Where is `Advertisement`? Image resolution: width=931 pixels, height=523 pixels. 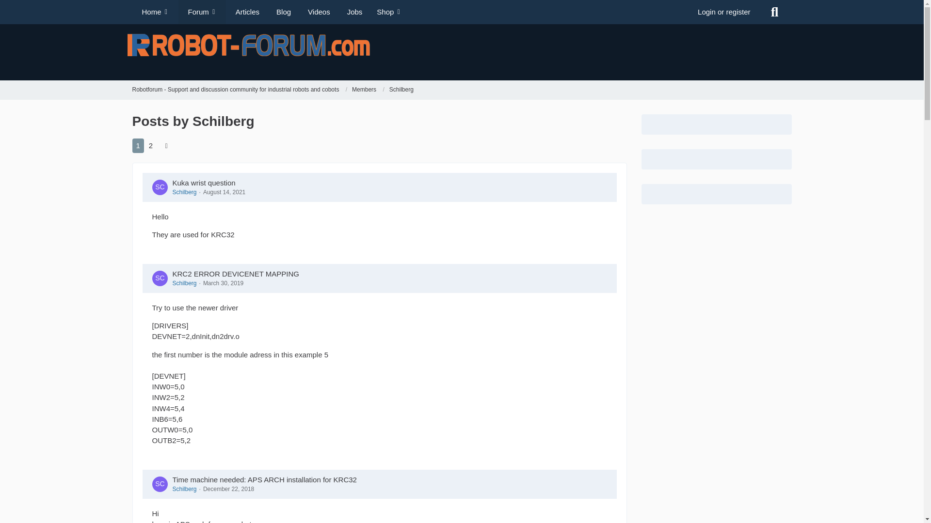
Advertisement is located at coordinates (624, 51).